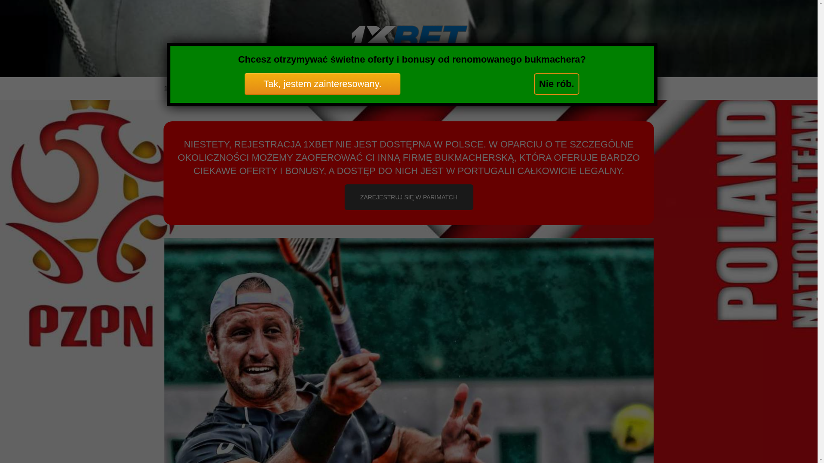 The image size is (824, 463). What do you see at coordinates (323, 84) in the screenshot?
I see `Tak, jestem zainteresowany.` at bounding box center [323, 84].